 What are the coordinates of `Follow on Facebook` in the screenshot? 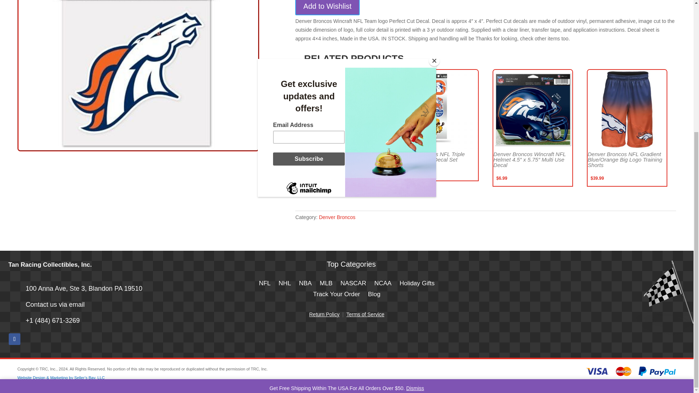 It's located at (14, 339).